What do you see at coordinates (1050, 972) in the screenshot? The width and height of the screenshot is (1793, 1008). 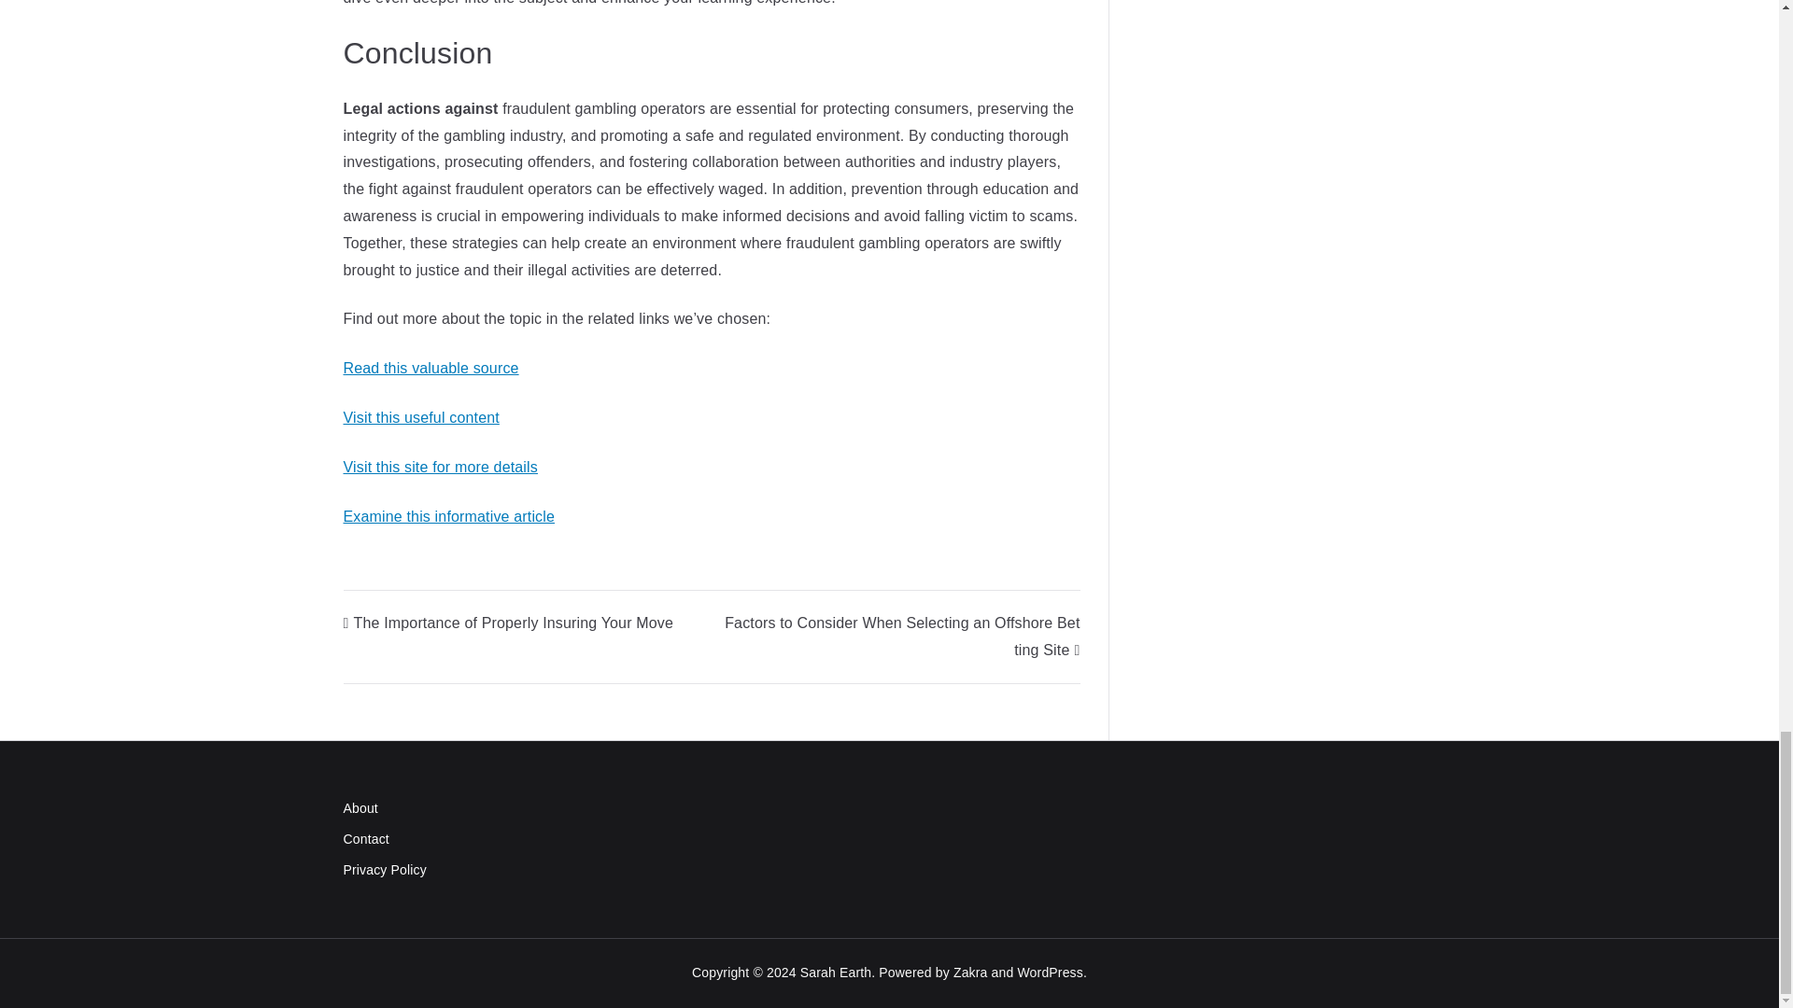 I see `WordPress` at bounding box center [1050, 972].